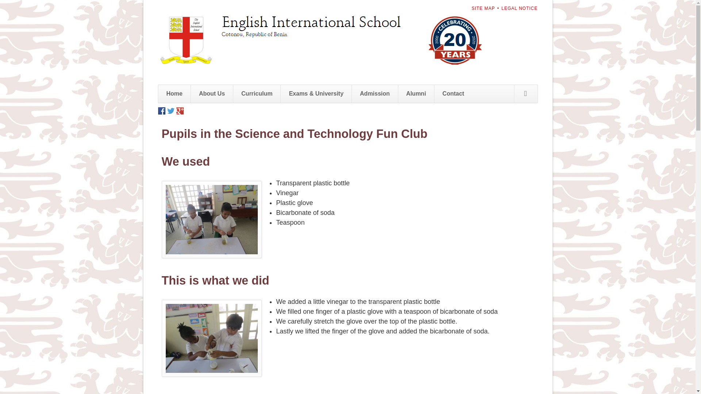 The width and height of the screenshot is (701, 394). Describe the element at coordinates (453, 93) in the screenshot. I see `Contact` at that location.